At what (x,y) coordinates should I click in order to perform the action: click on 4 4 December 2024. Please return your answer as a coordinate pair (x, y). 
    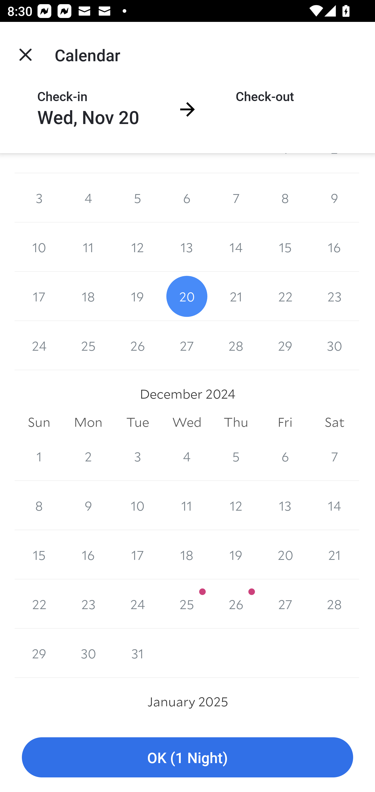
    Looking at the image, I should click on (187, 456).